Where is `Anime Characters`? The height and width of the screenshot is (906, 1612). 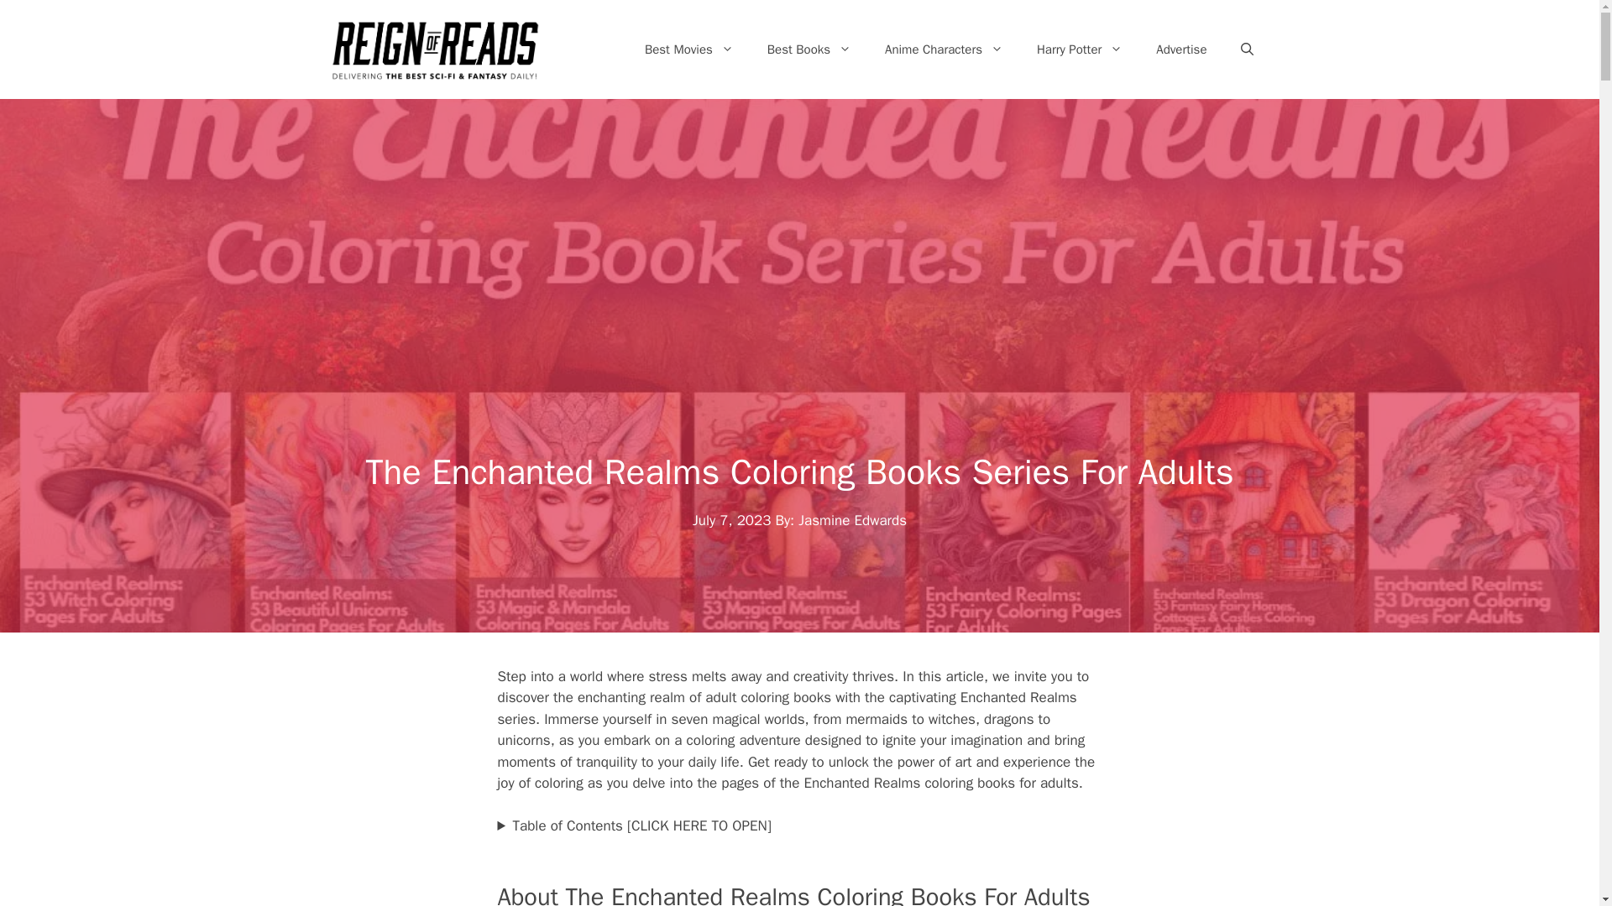
Anime Characters is located at coordinates (944, 49).